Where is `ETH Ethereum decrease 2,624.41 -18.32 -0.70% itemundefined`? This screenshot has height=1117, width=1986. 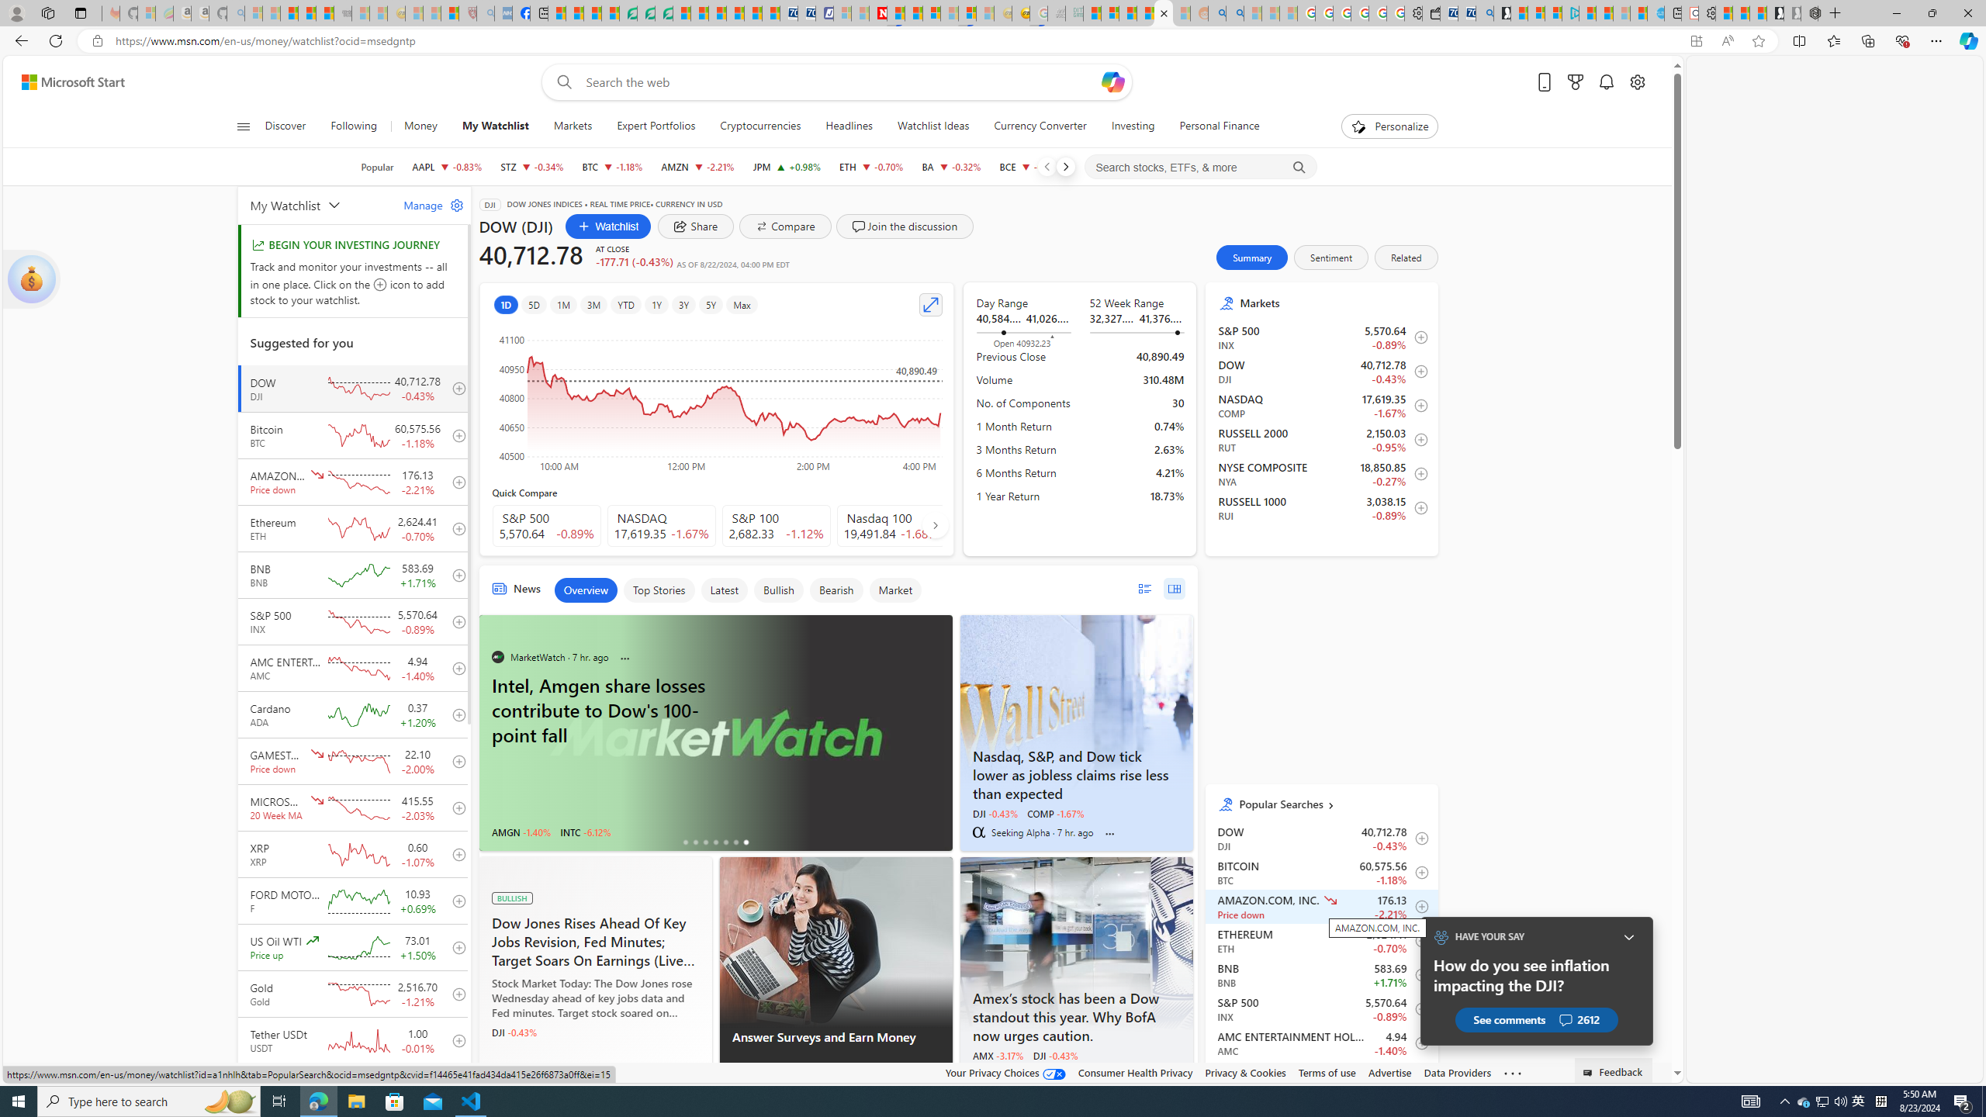 ETH Ethereum decrease 2,624.41 -18.32 -0.70% itemundefined is located at coordinates (1321, 940).